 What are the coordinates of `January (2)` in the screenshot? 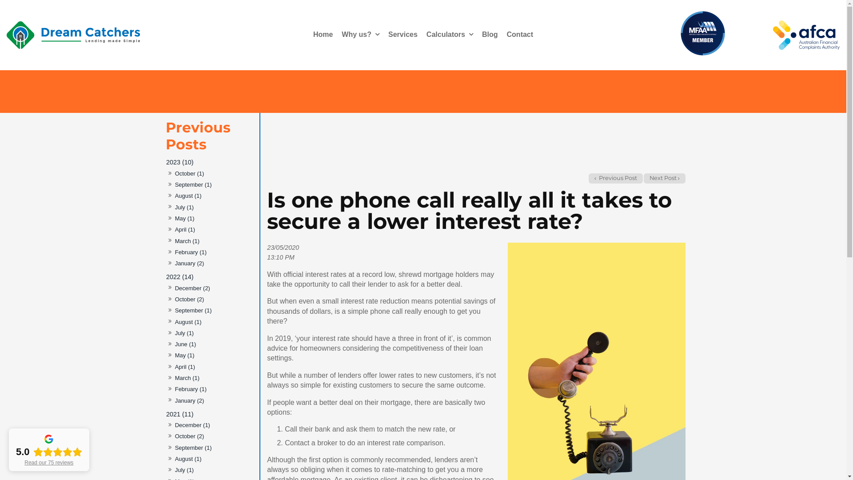 It's located at (189, 401).